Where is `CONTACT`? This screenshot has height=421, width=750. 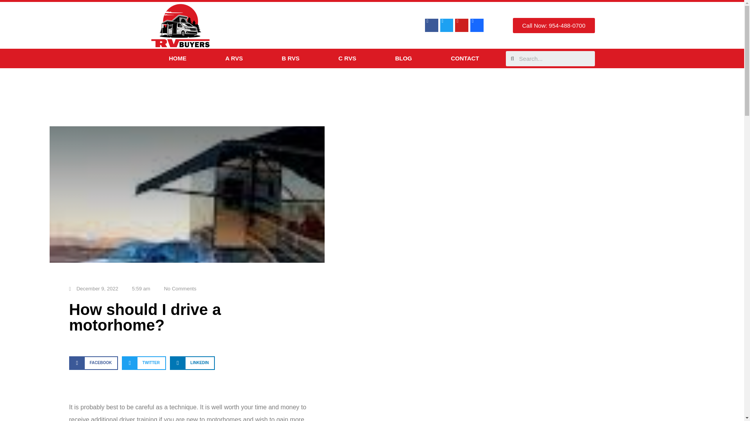 CONTACT is located at coordinates (465, 58).